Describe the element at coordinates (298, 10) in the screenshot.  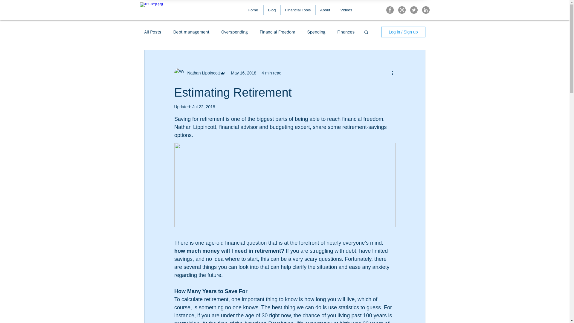
I see `Financial Tools` at that location.